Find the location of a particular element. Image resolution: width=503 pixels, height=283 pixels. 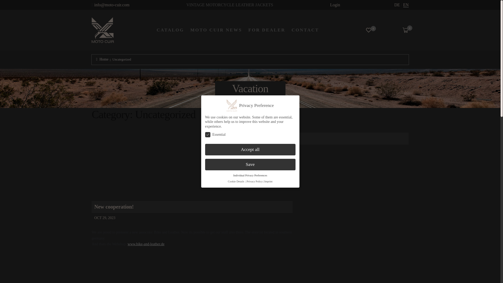

MOTO CUIR NEWS is located at coordinates (216, 30).